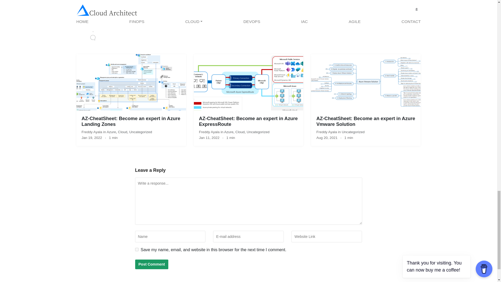 The width and height of the screenshot is (501, 282). Describe the element at coordinates (180, 13) in the screenshot. I see `Written by Freddy Ayala` at that location.